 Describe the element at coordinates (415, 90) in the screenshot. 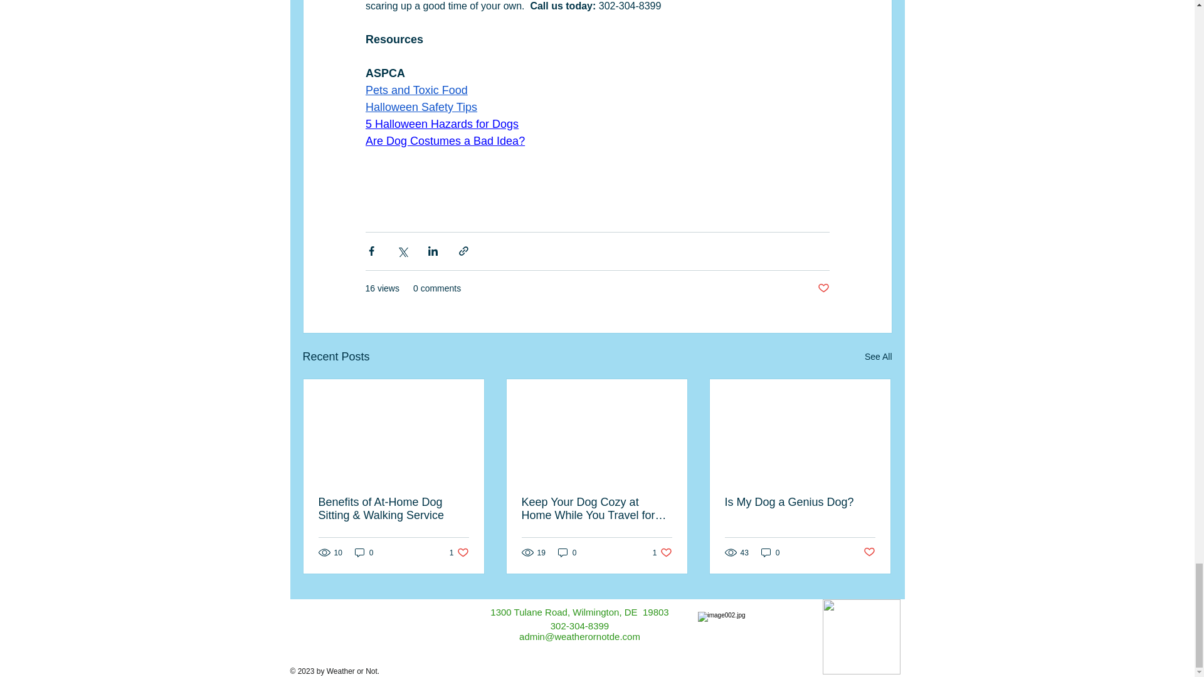

I see `Pets and Toxic Food` at that location.